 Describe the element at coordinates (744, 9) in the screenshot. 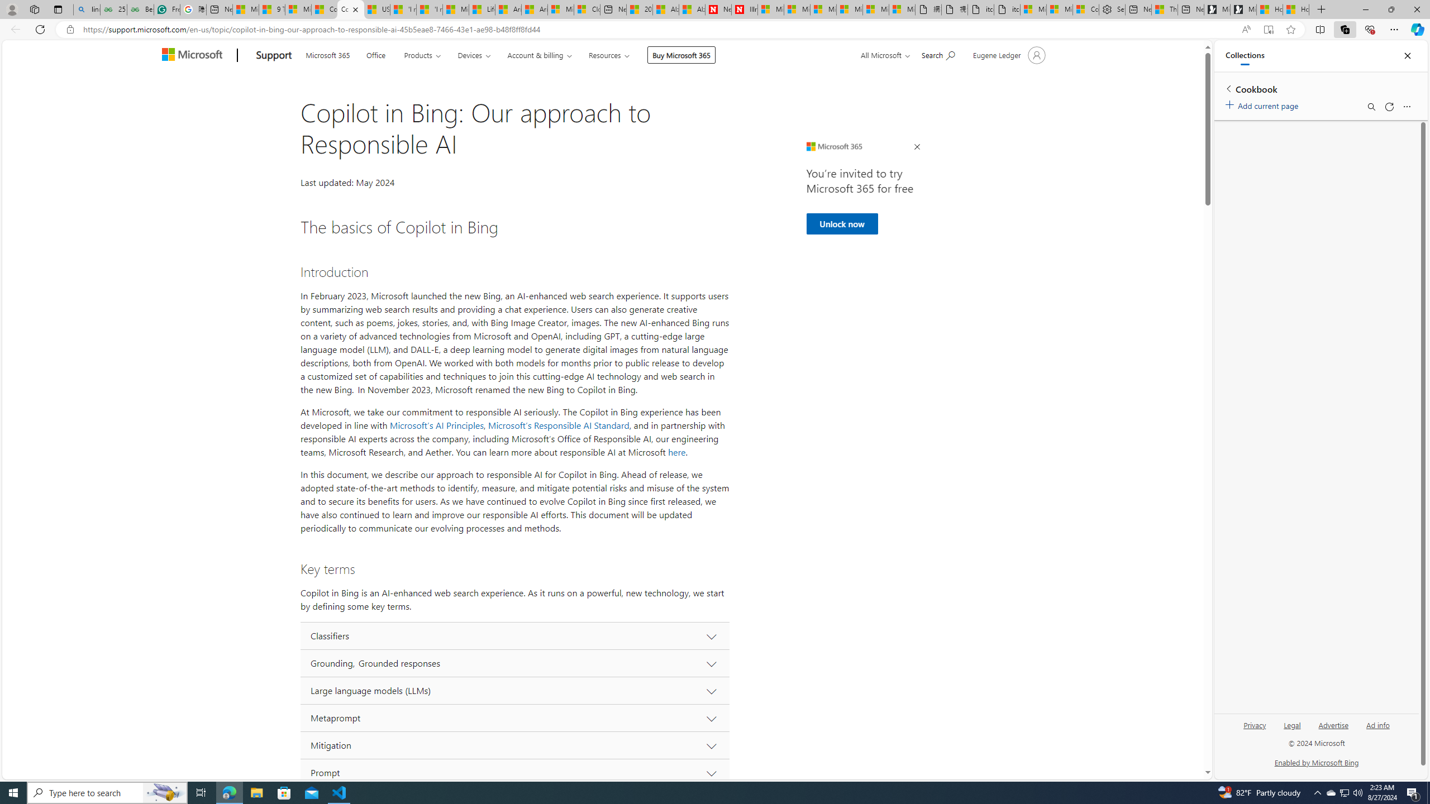

I see `Illness news & latest pictures from Newsweek.com` at that location.